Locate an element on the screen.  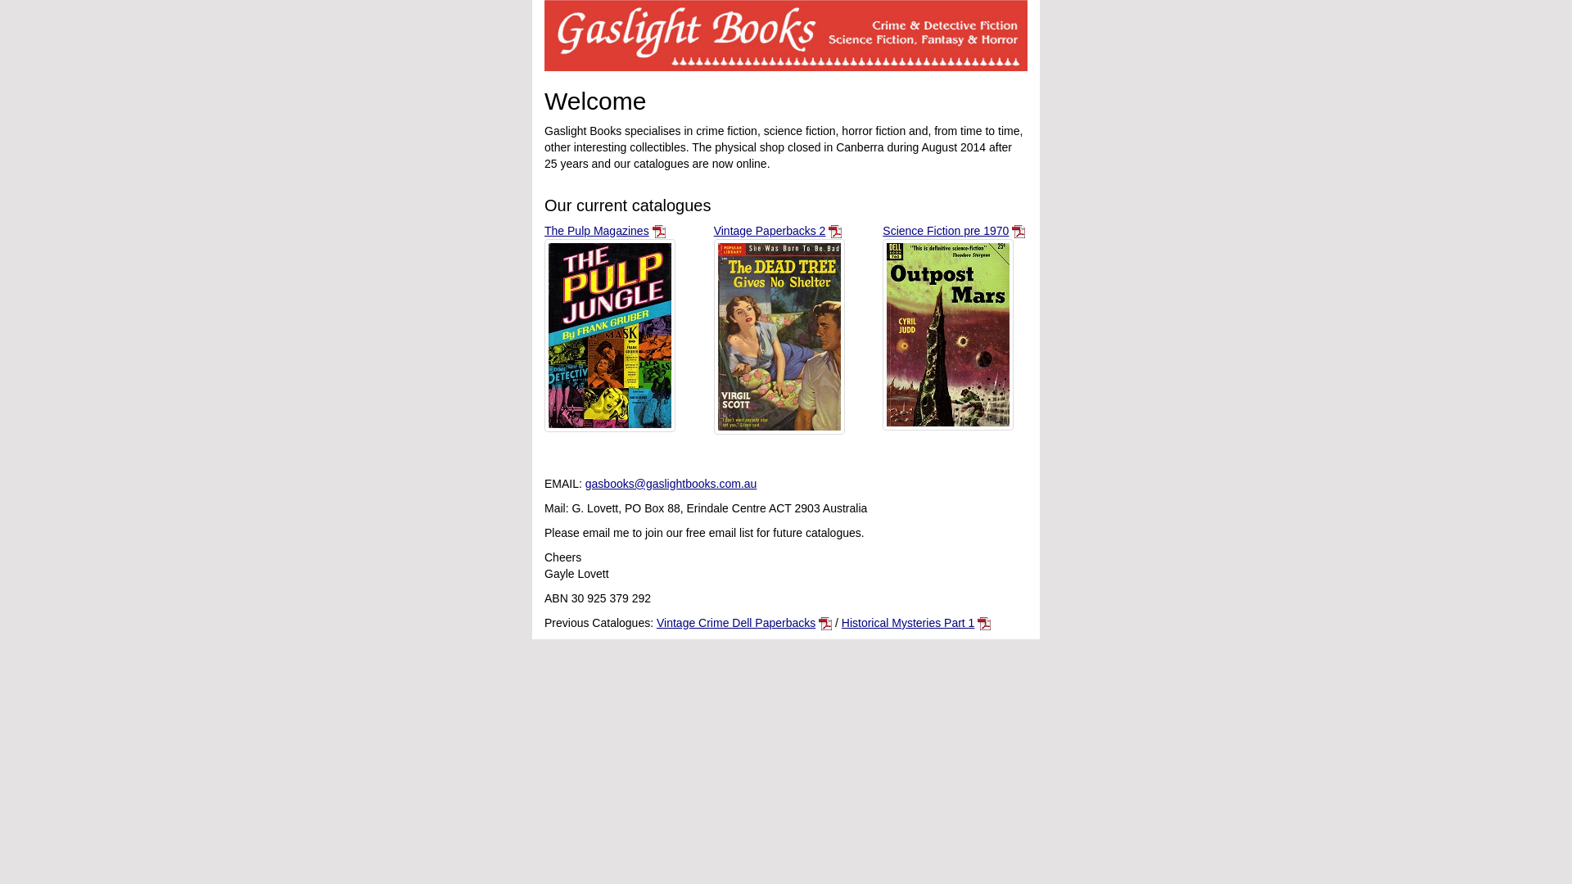
The Pulp Magazines is located at coordinates (597, 231).